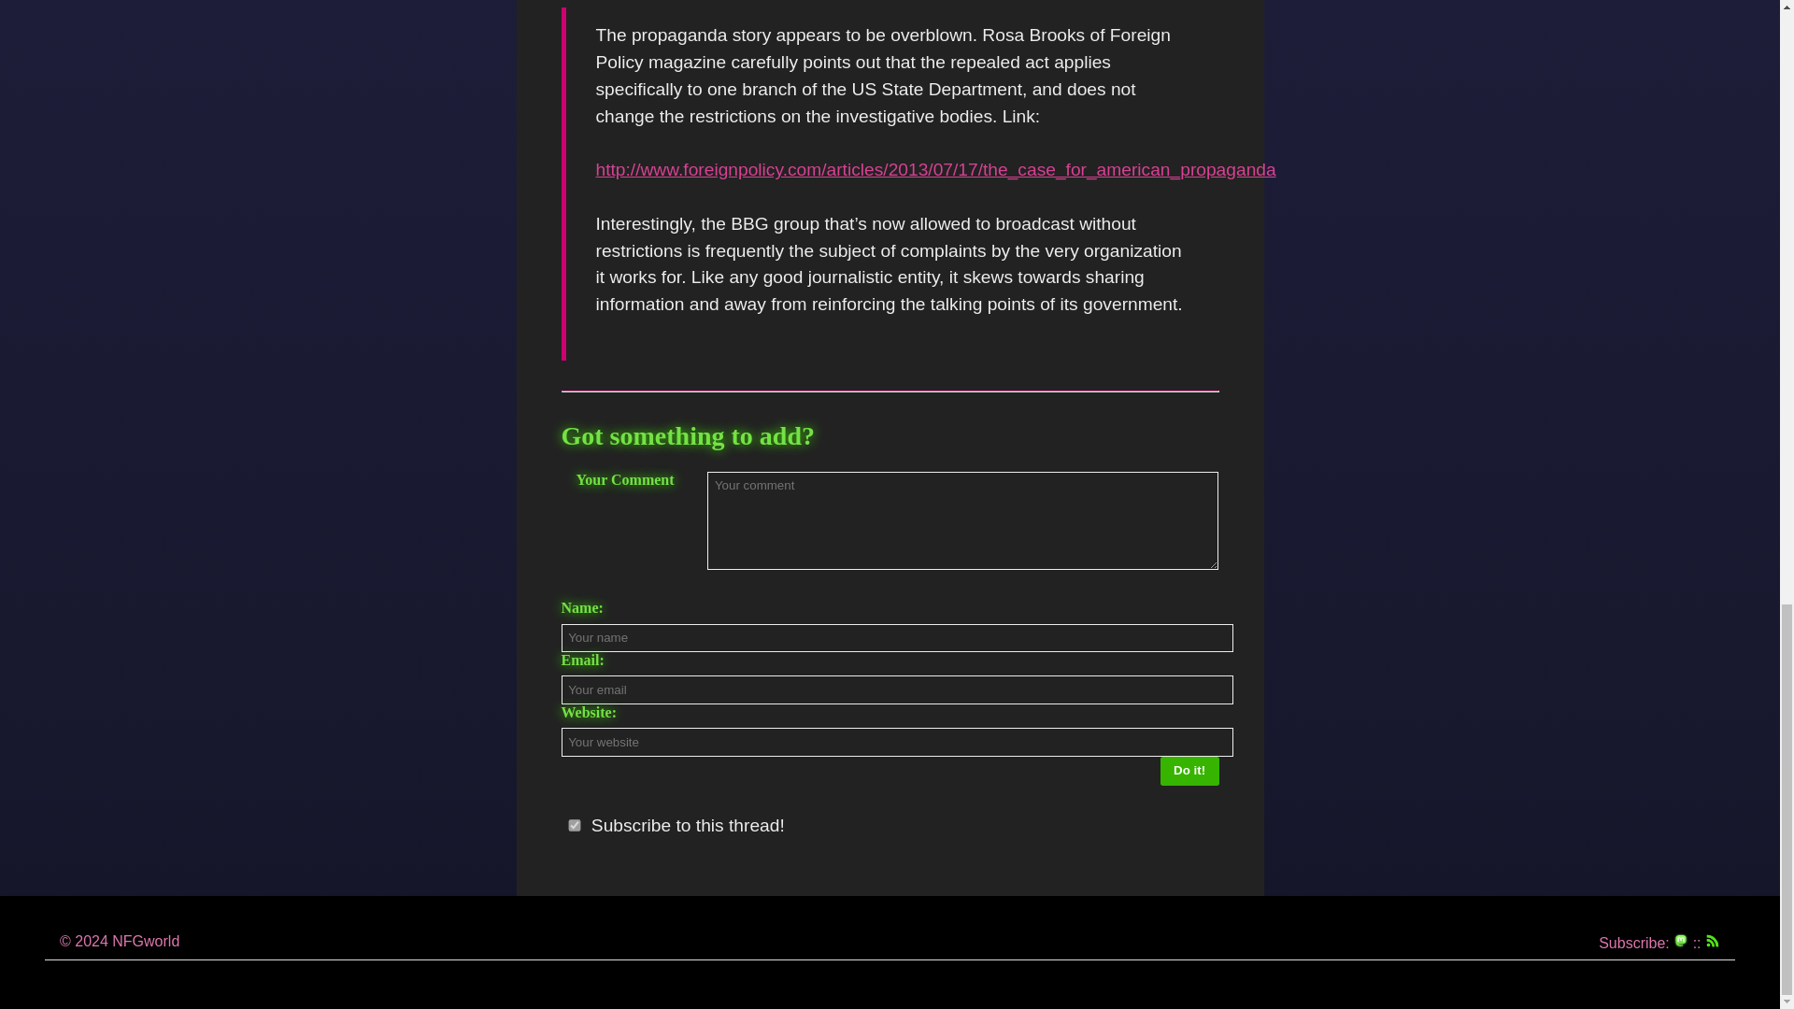  Describe the element at coordinates (1190, 772) in the screenshot. I see `Do it!` at that location.